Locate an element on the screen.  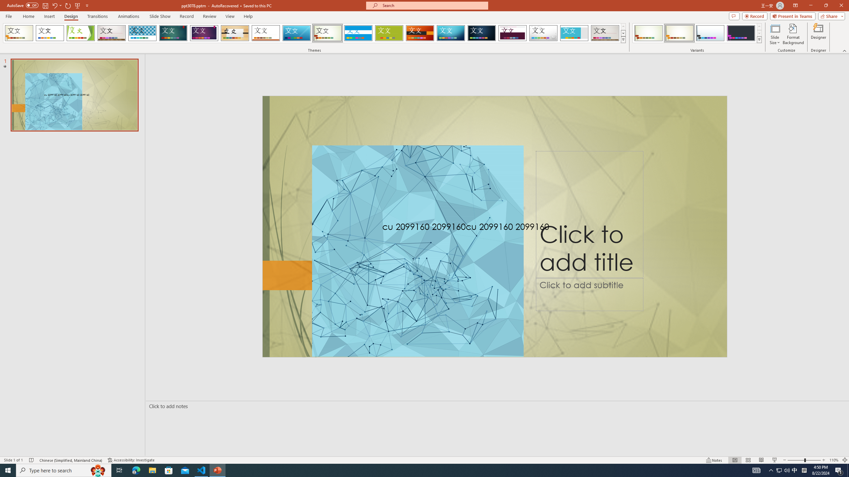
Banded Loading Preview... is located at coordinates (358, 33).